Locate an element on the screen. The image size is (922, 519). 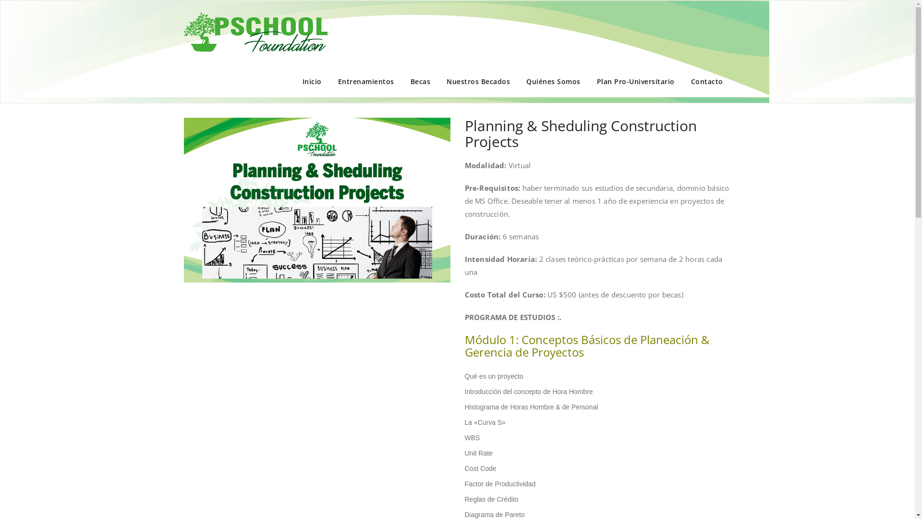
Contacto is located at coordinates (707, 82).